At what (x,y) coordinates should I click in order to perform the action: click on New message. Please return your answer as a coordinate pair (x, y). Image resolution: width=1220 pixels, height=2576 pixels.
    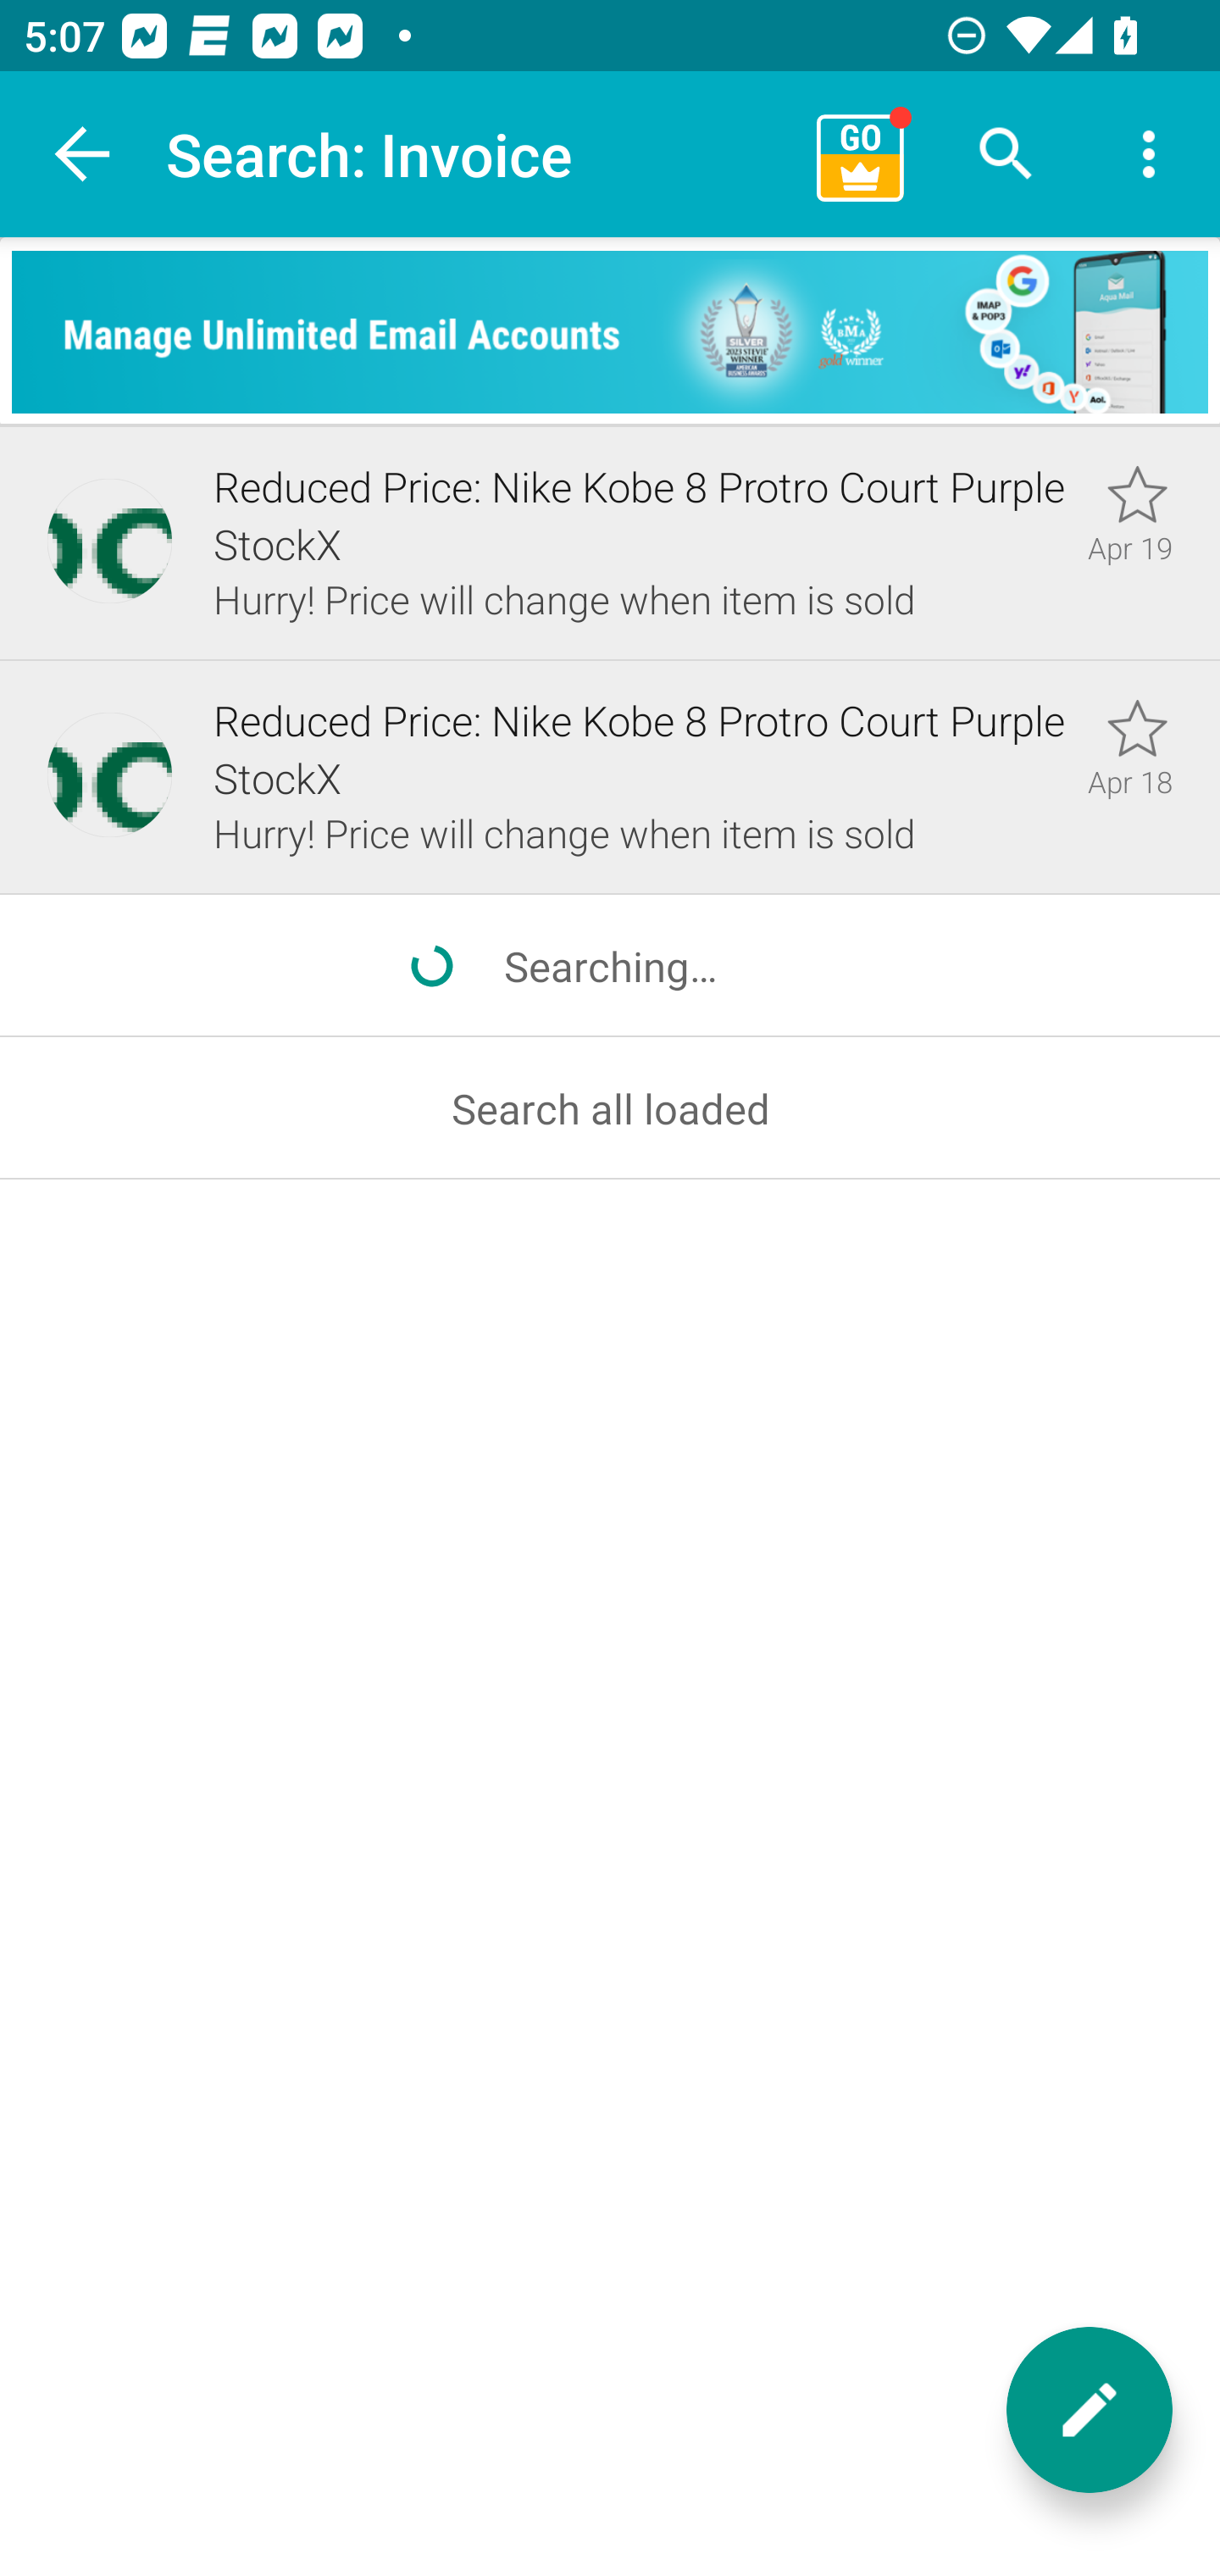
    Looking at the image, I should click on (1090, 2410).